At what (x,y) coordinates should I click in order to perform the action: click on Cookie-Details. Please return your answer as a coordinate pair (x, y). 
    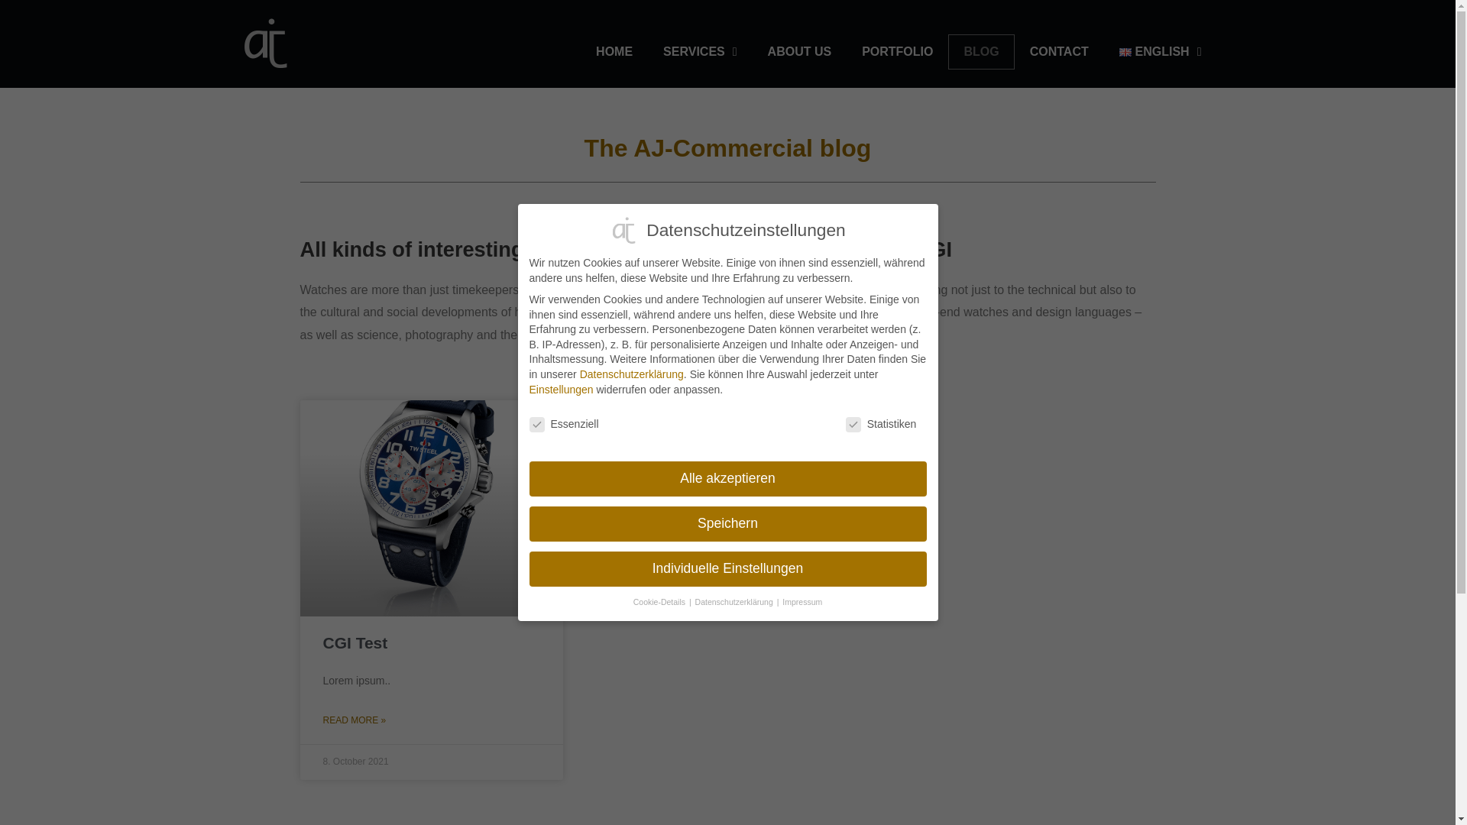
    Looking at the image, I should click on (660, 601).